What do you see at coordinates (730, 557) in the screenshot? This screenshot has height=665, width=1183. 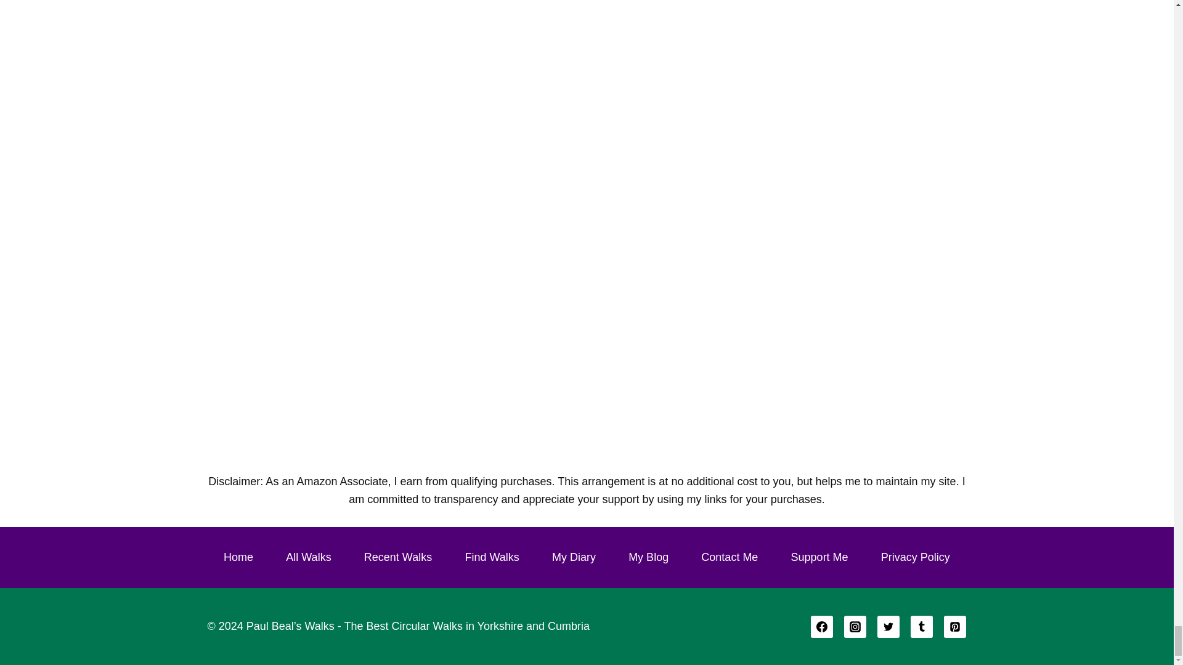 I see `Contact Me` at bounding box center [730, 557].